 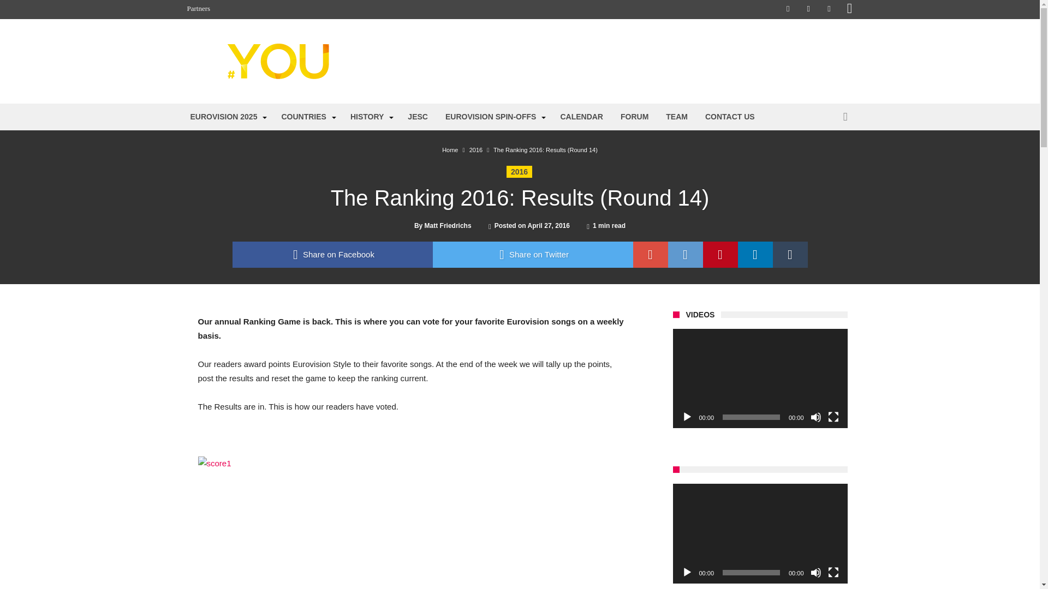 I want to click on escYOUnited, so click(x=293, y=43).